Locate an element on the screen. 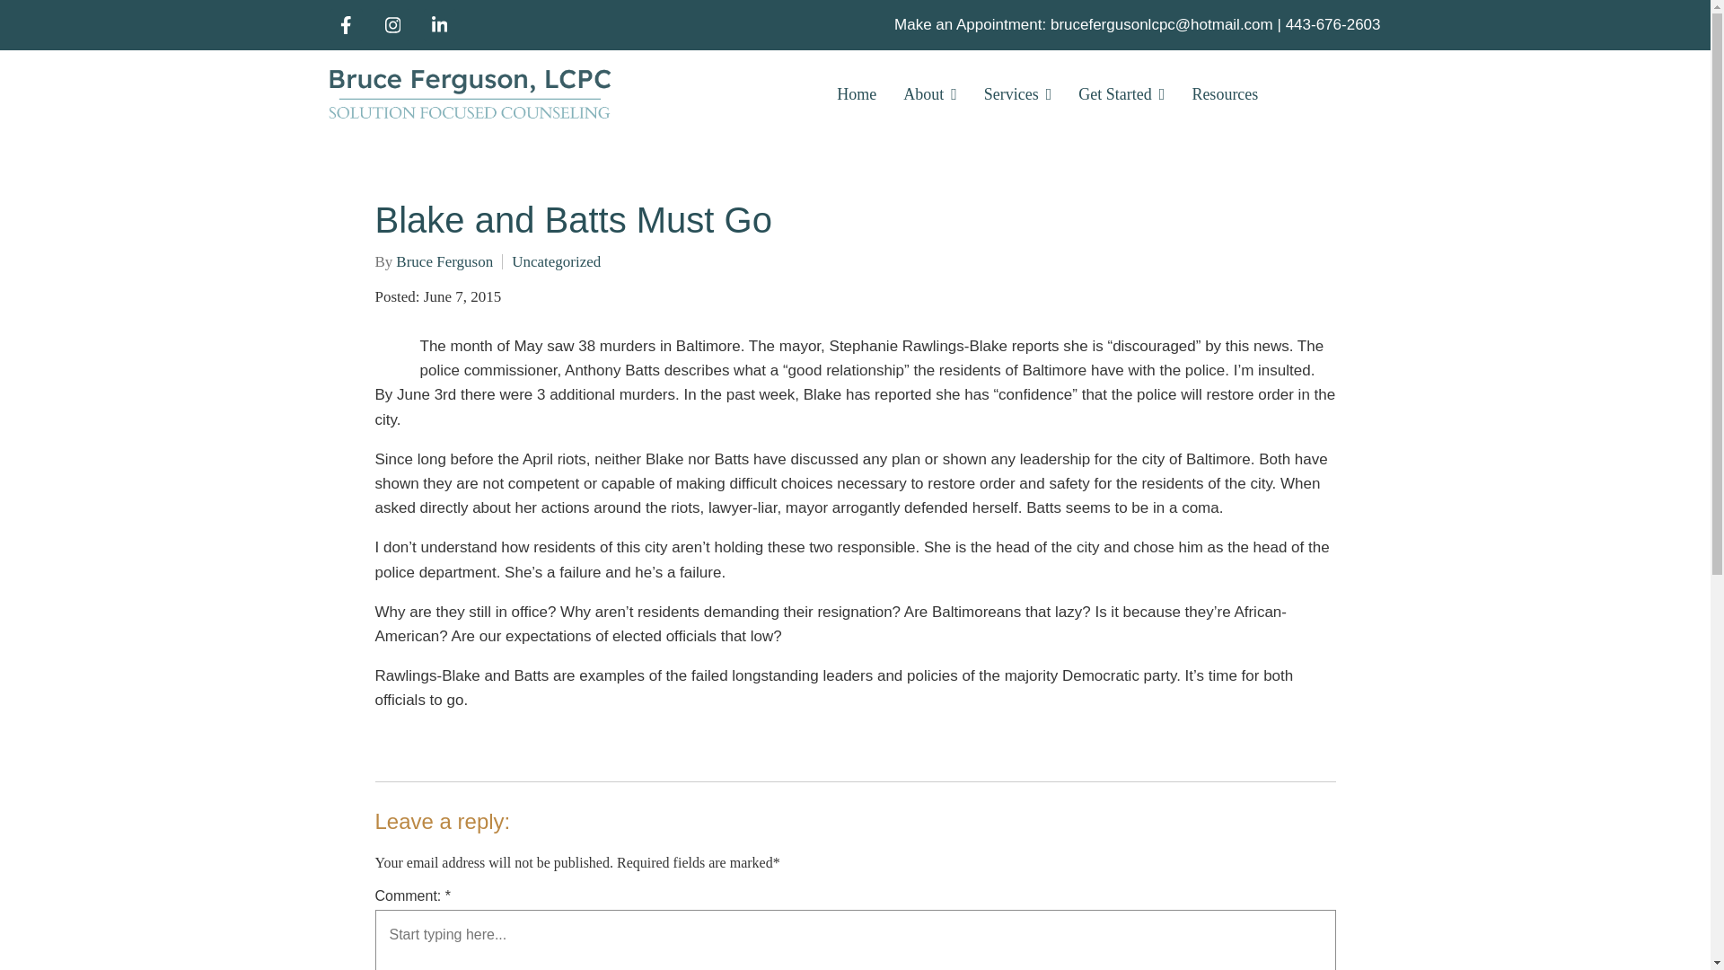 Image resolution: width=1724 pixels, height=970 pixels. Contact is located at coordinates (1333, 93).